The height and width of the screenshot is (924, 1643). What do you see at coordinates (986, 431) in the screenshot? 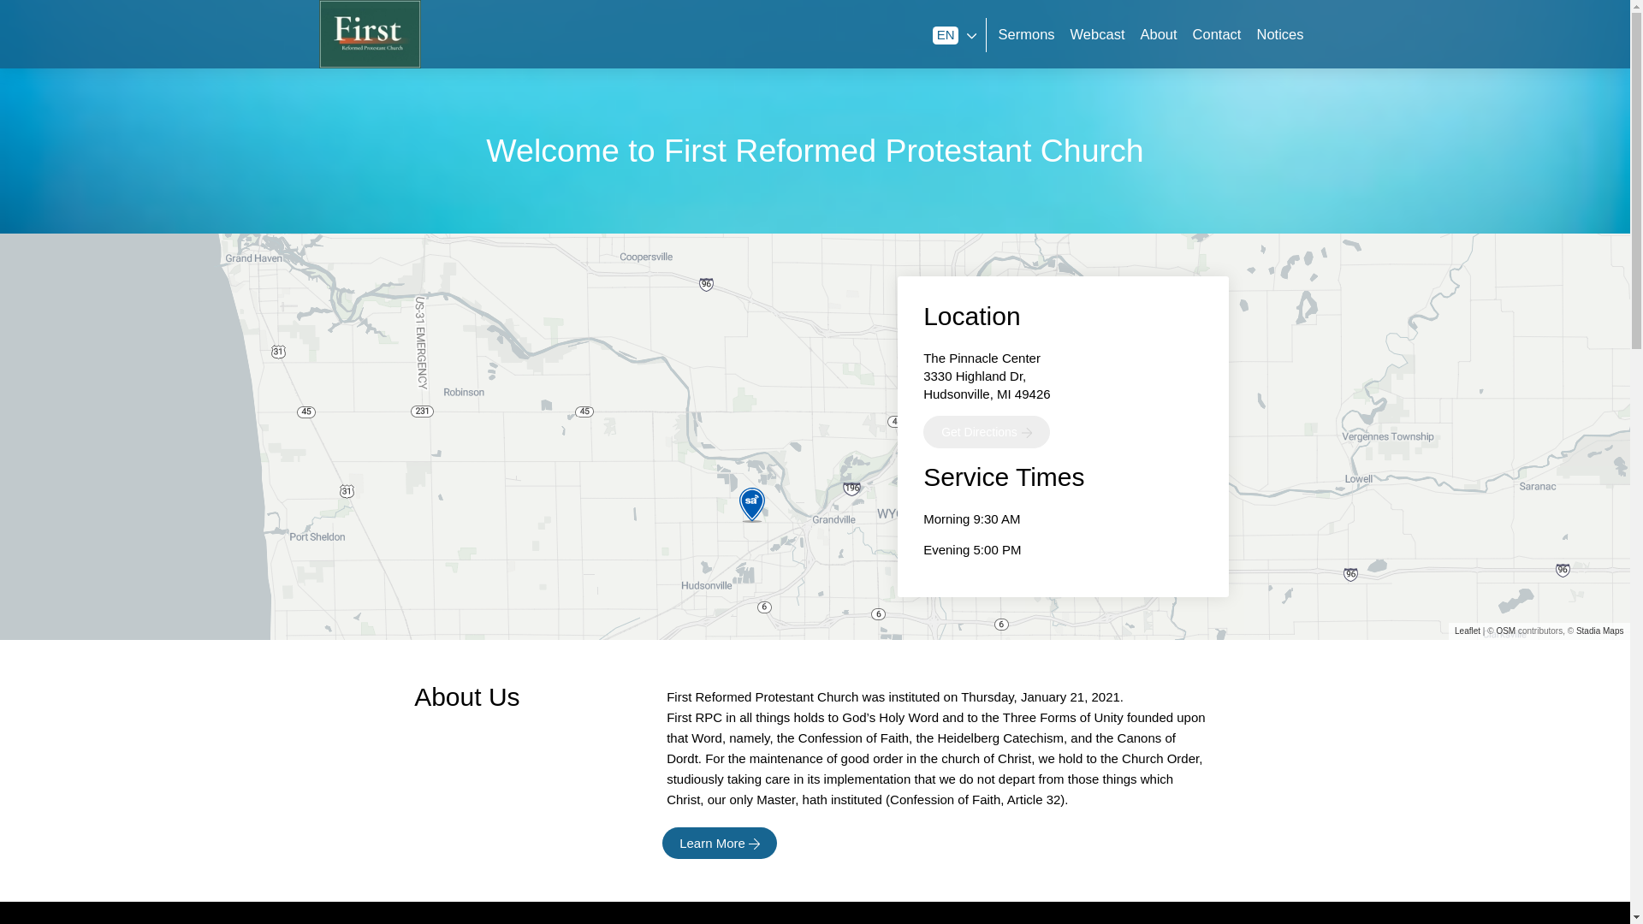
I see `Get Directions` at bounding box center [986, 431].